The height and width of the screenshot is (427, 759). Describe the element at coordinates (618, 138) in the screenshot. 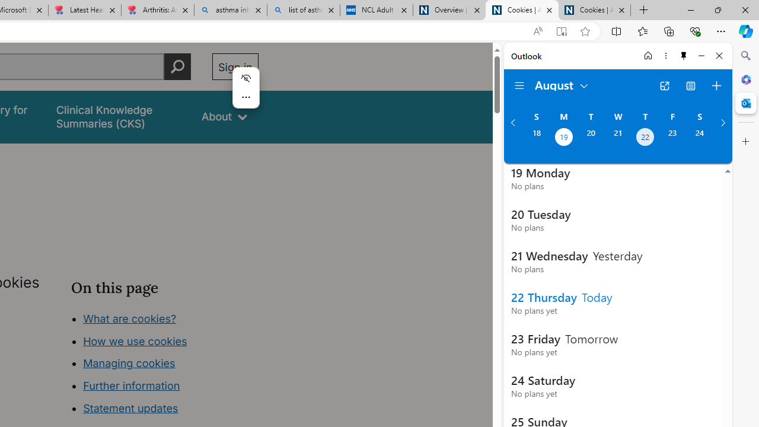

I see `Wednesday, August 21, 2024. ` at that location.